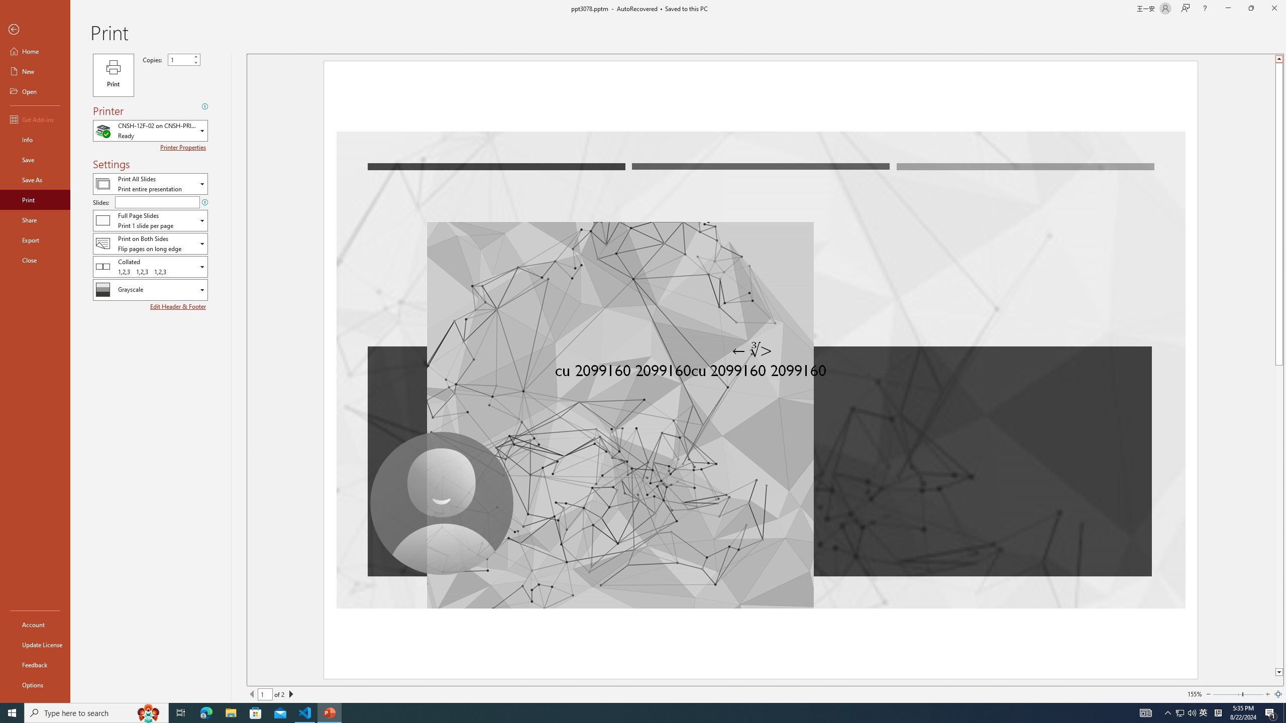 The width and height of the screenshot is (1286, 723). I want to click on Zoom to Page, so click(1278, 694).